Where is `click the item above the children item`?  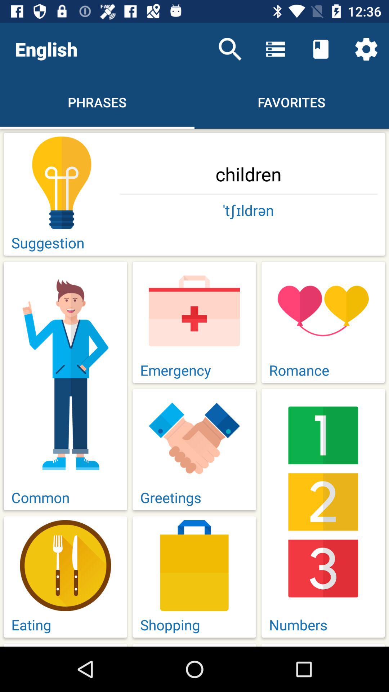 click the item above the children item is located at coordinates (230, 49).